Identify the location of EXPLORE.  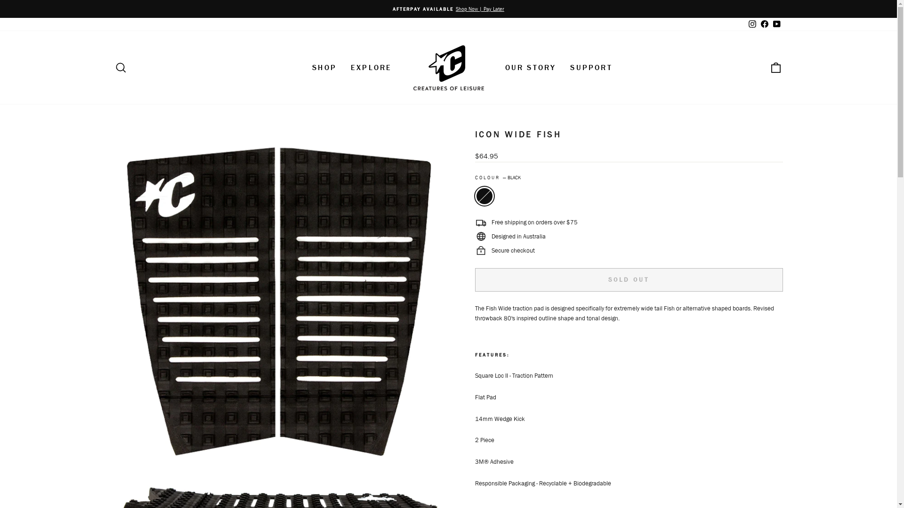
(371, 68).